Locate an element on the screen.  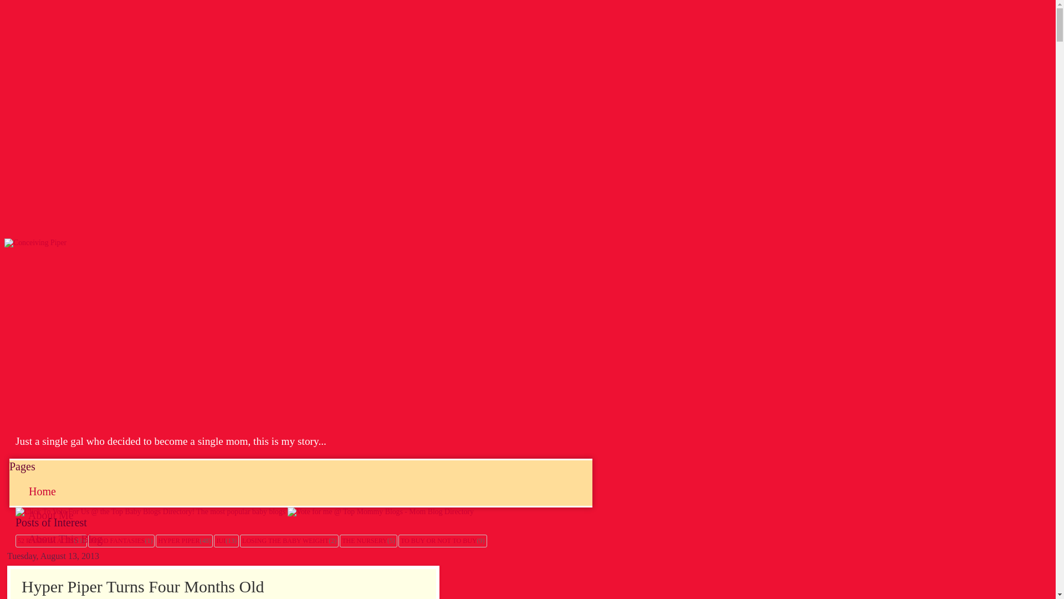
About This Blog is located at coordinates (65, 539).